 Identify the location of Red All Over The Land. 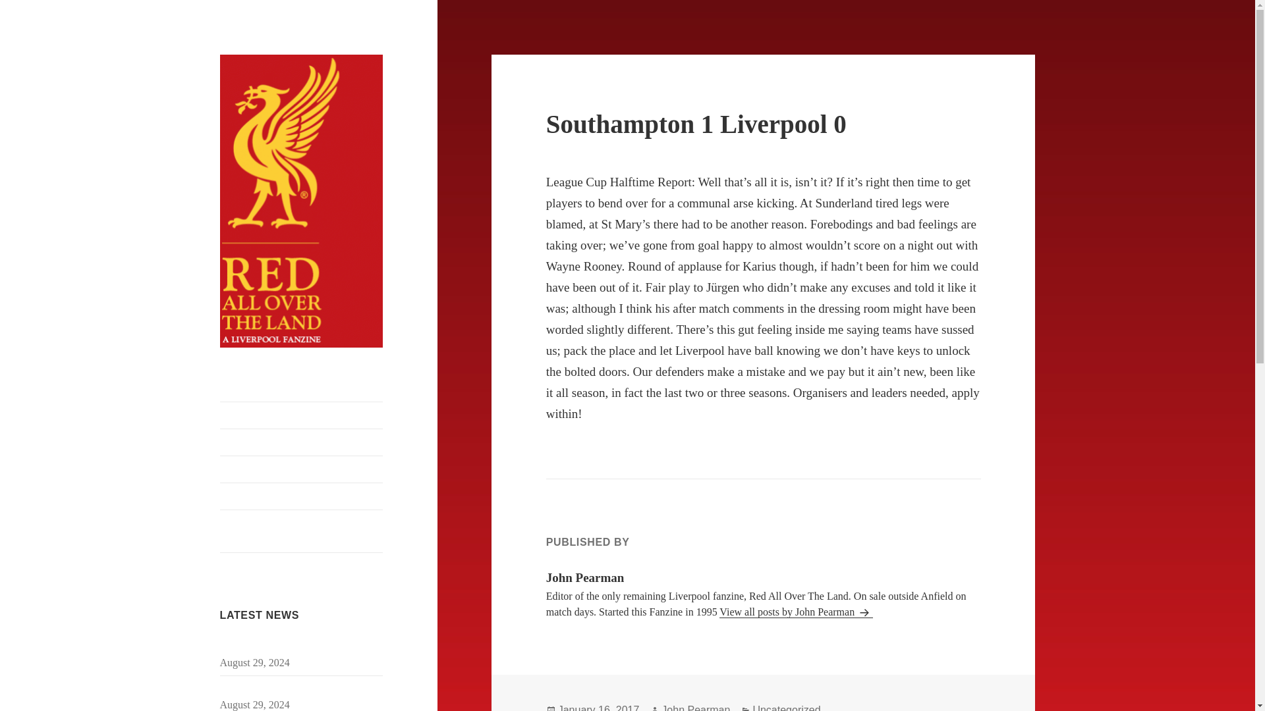
(291, 379).